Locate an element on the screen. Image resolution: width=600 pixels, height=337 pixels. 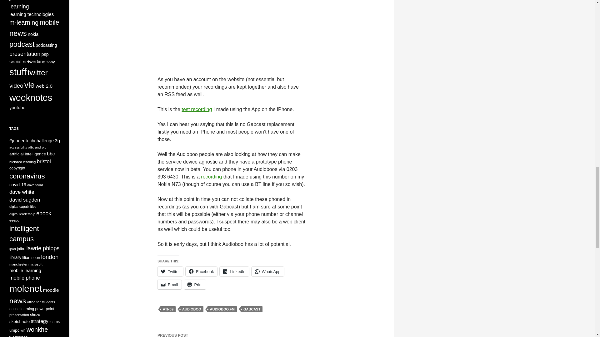
Click to share on WhatsApp is located at coordinates (267, 271).